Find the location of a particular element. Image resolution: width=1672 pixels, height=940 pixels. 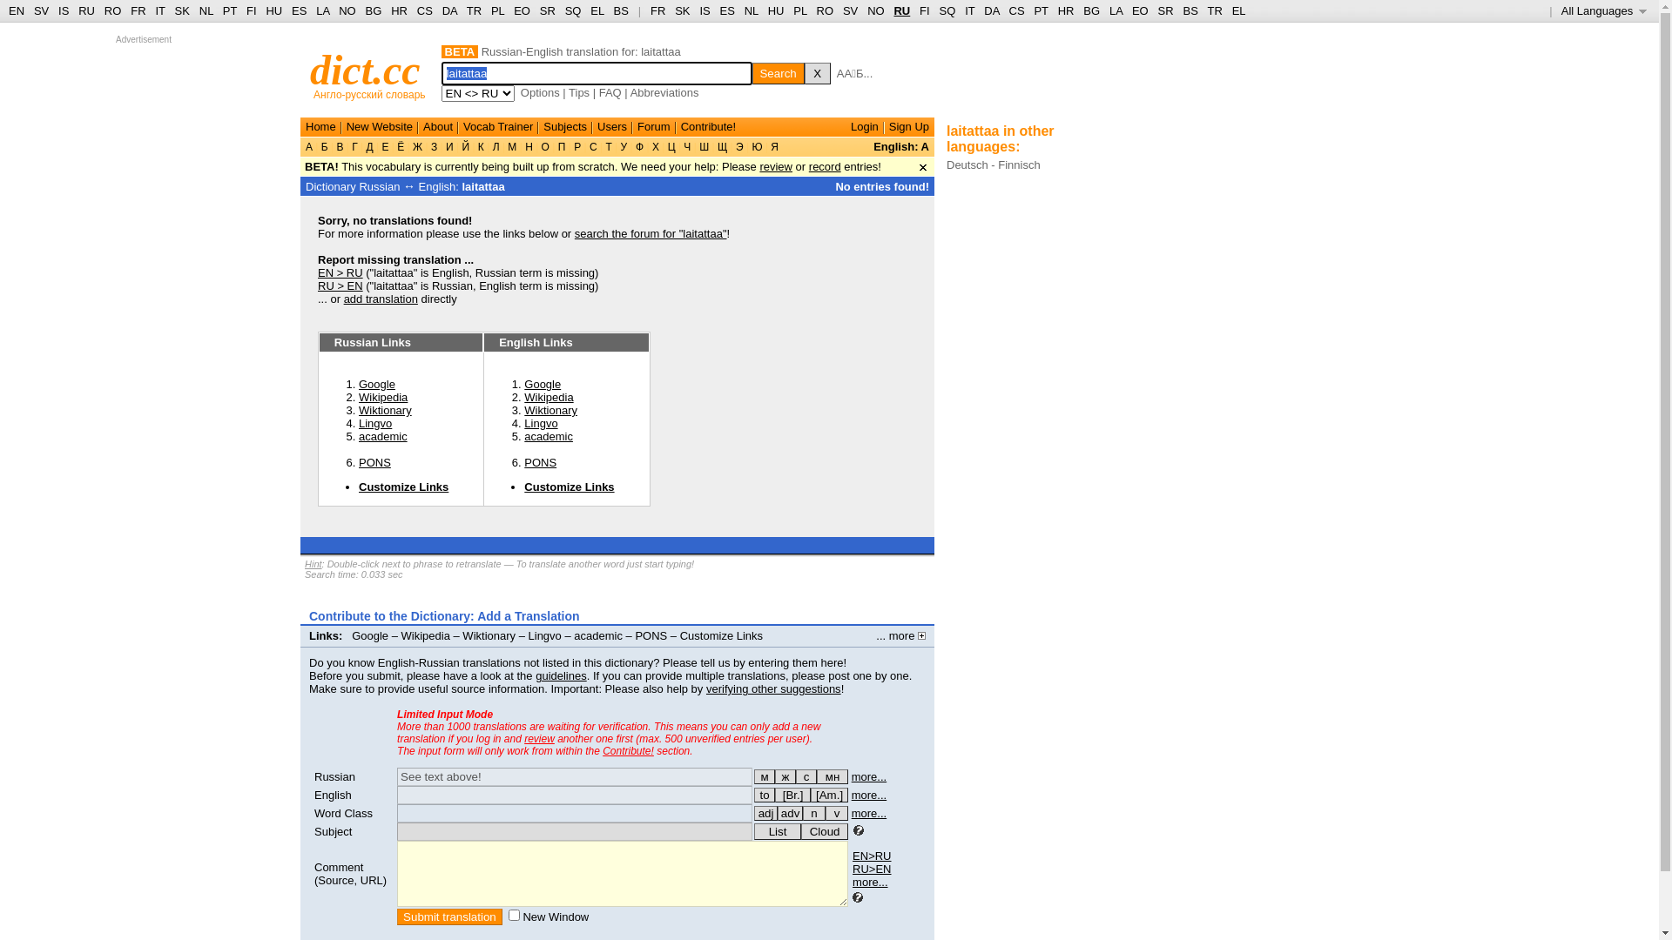

ES is located at coordinates (300, 10).